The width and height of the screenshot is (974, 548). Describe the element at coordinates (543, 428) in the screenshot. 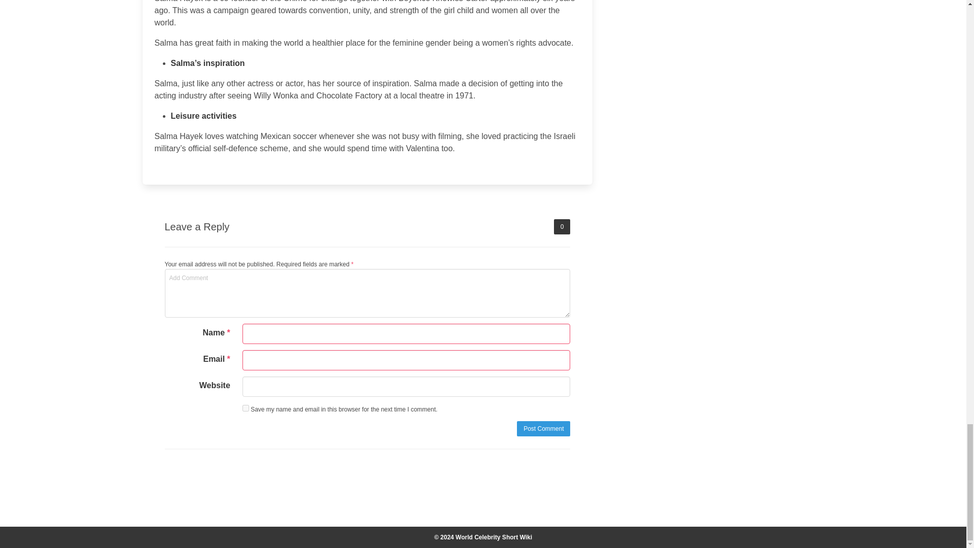

I see `Post Comment` at that location.